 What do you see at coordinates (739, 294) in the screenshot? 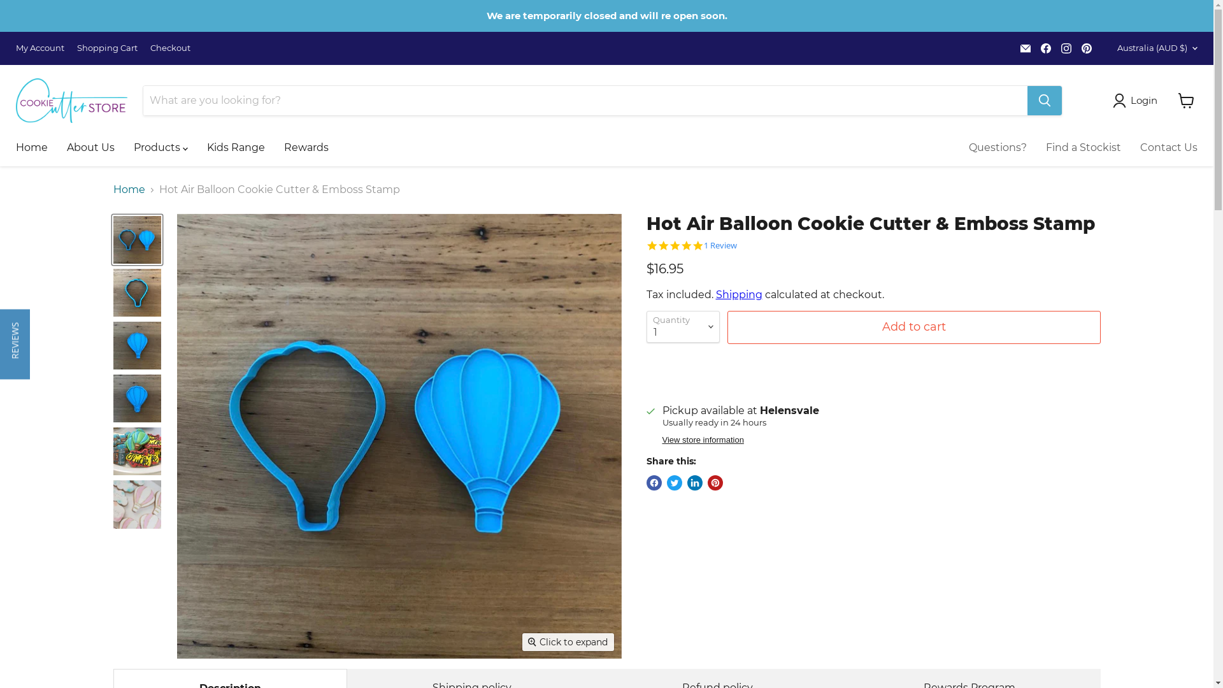
I see `Shipping` at bounding box center [739, 294].